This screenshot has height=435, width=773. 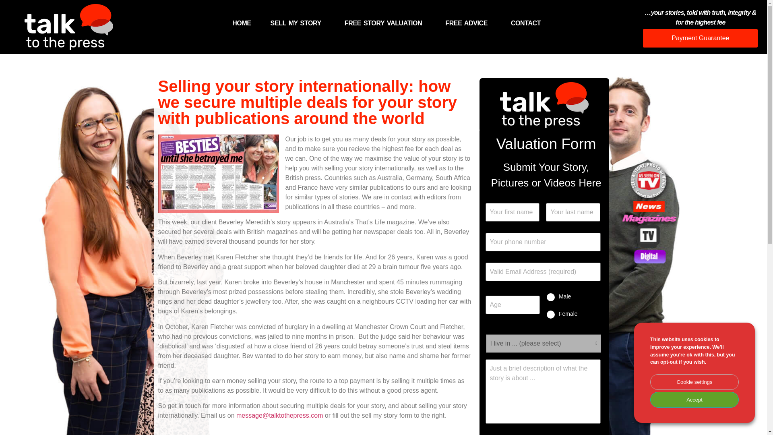 What do you see at coordinates (551, 314) in the screenshot?
I see `Female` at bounding box center [551, 314].